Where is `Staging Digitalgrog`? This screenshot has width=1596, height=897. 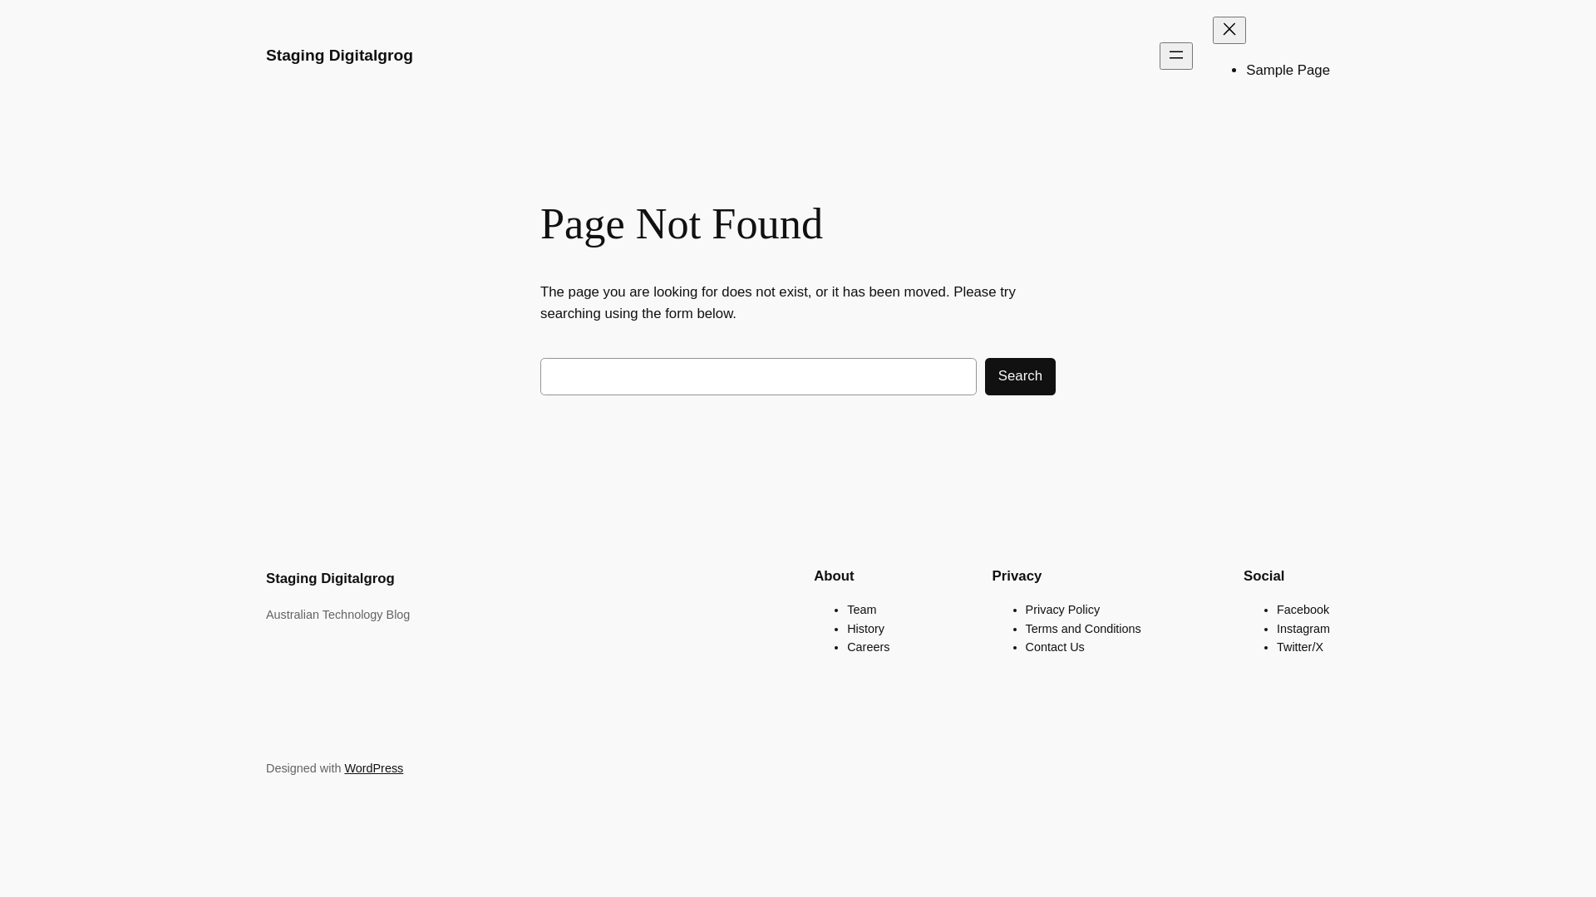
Staging Digitalgrog is located at coordinates (339, 55).